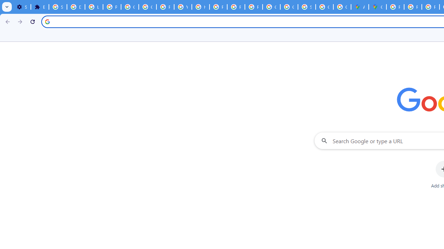  What do you see at coordinates (377, 7) in the screenshot?
I see `Google Maps` at bounding box center [377, 7].